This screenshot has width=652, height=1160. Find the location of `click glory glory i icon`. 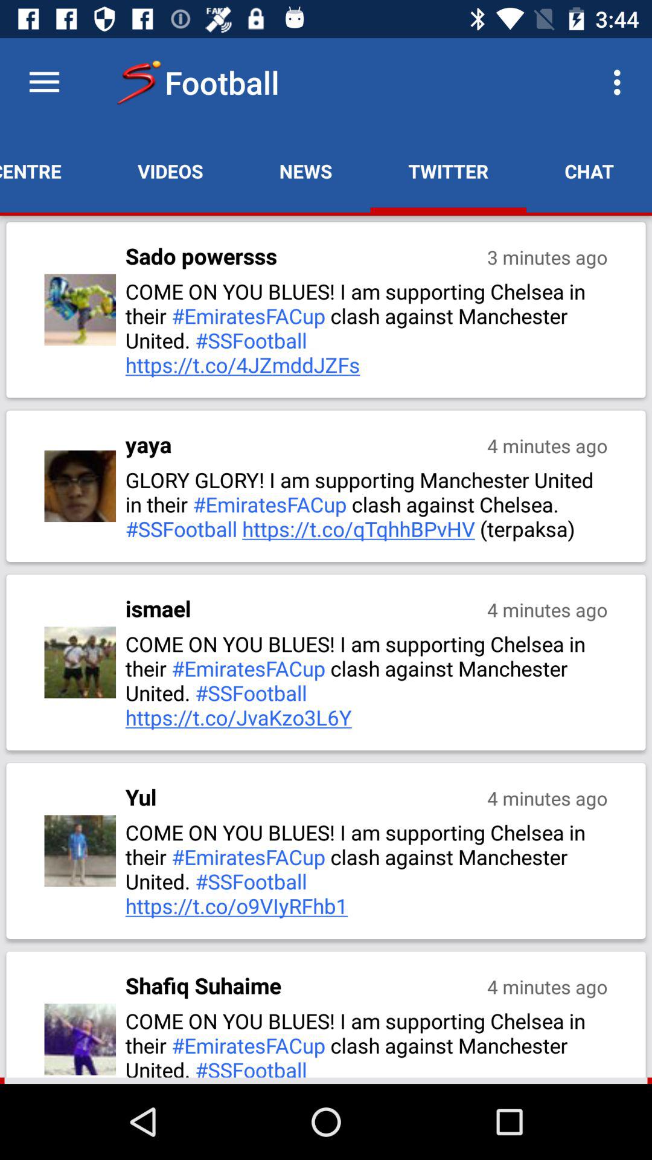

click glory glory i icon is located at coordinates (368, 504).